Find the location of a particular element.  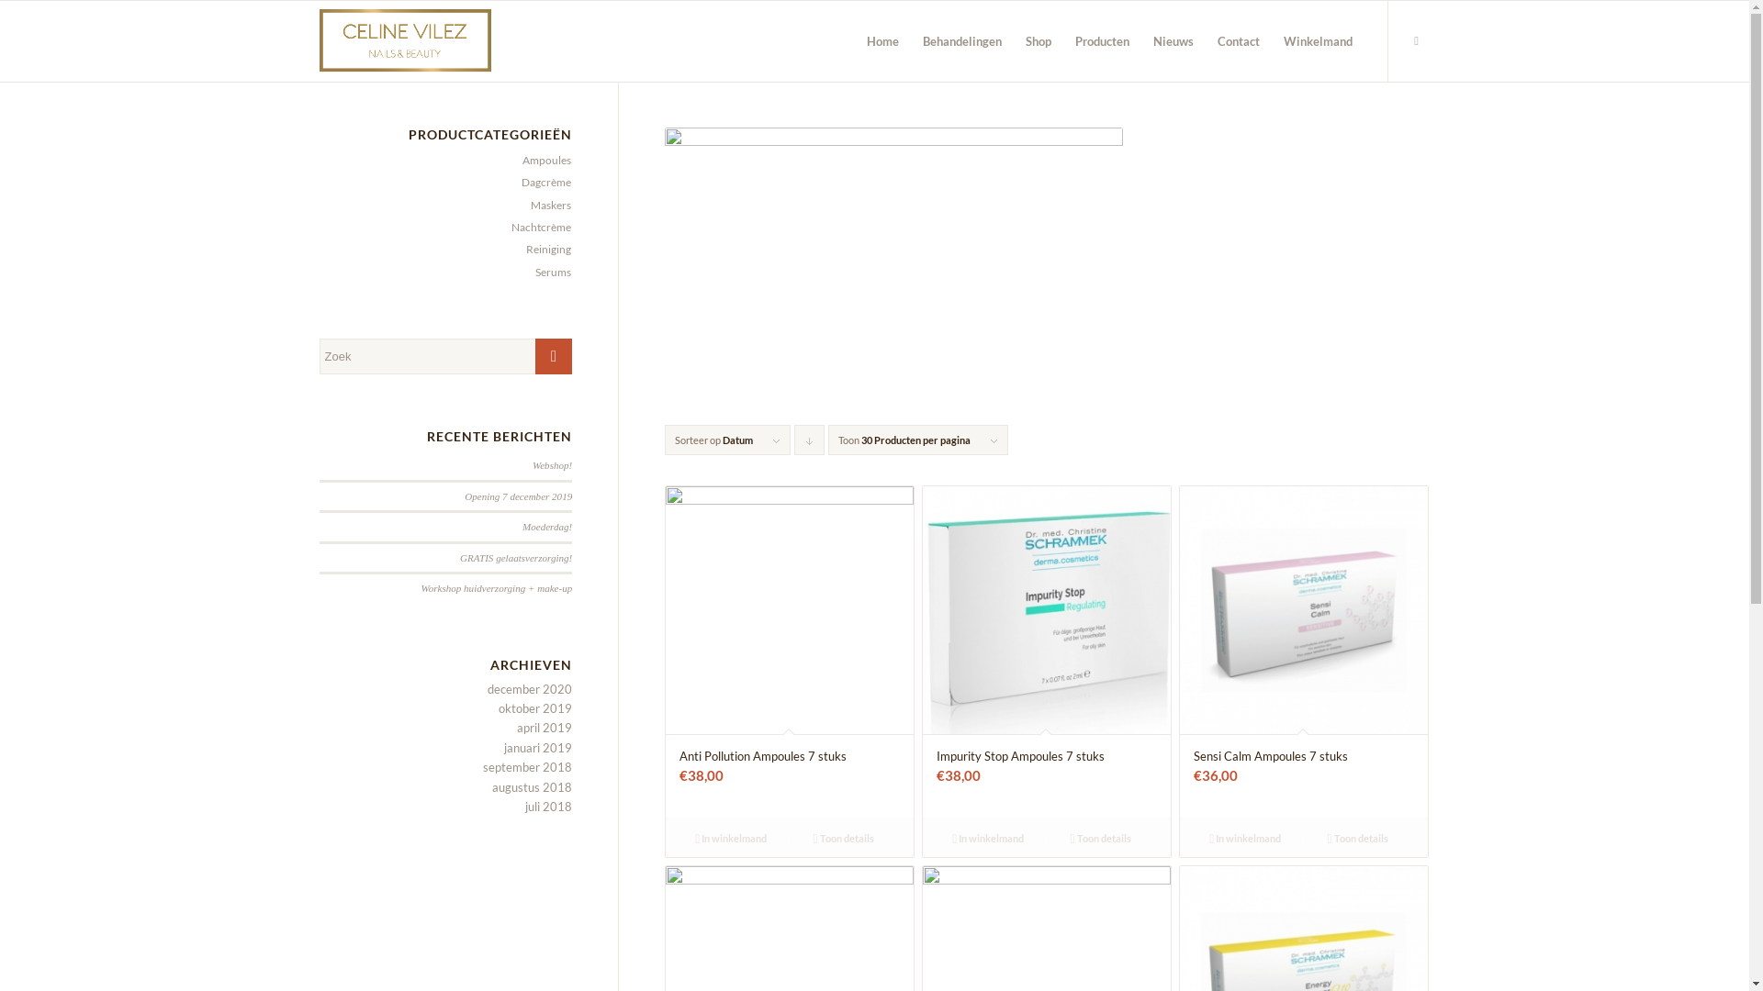

Shop is located at coordinates (1039, 41).